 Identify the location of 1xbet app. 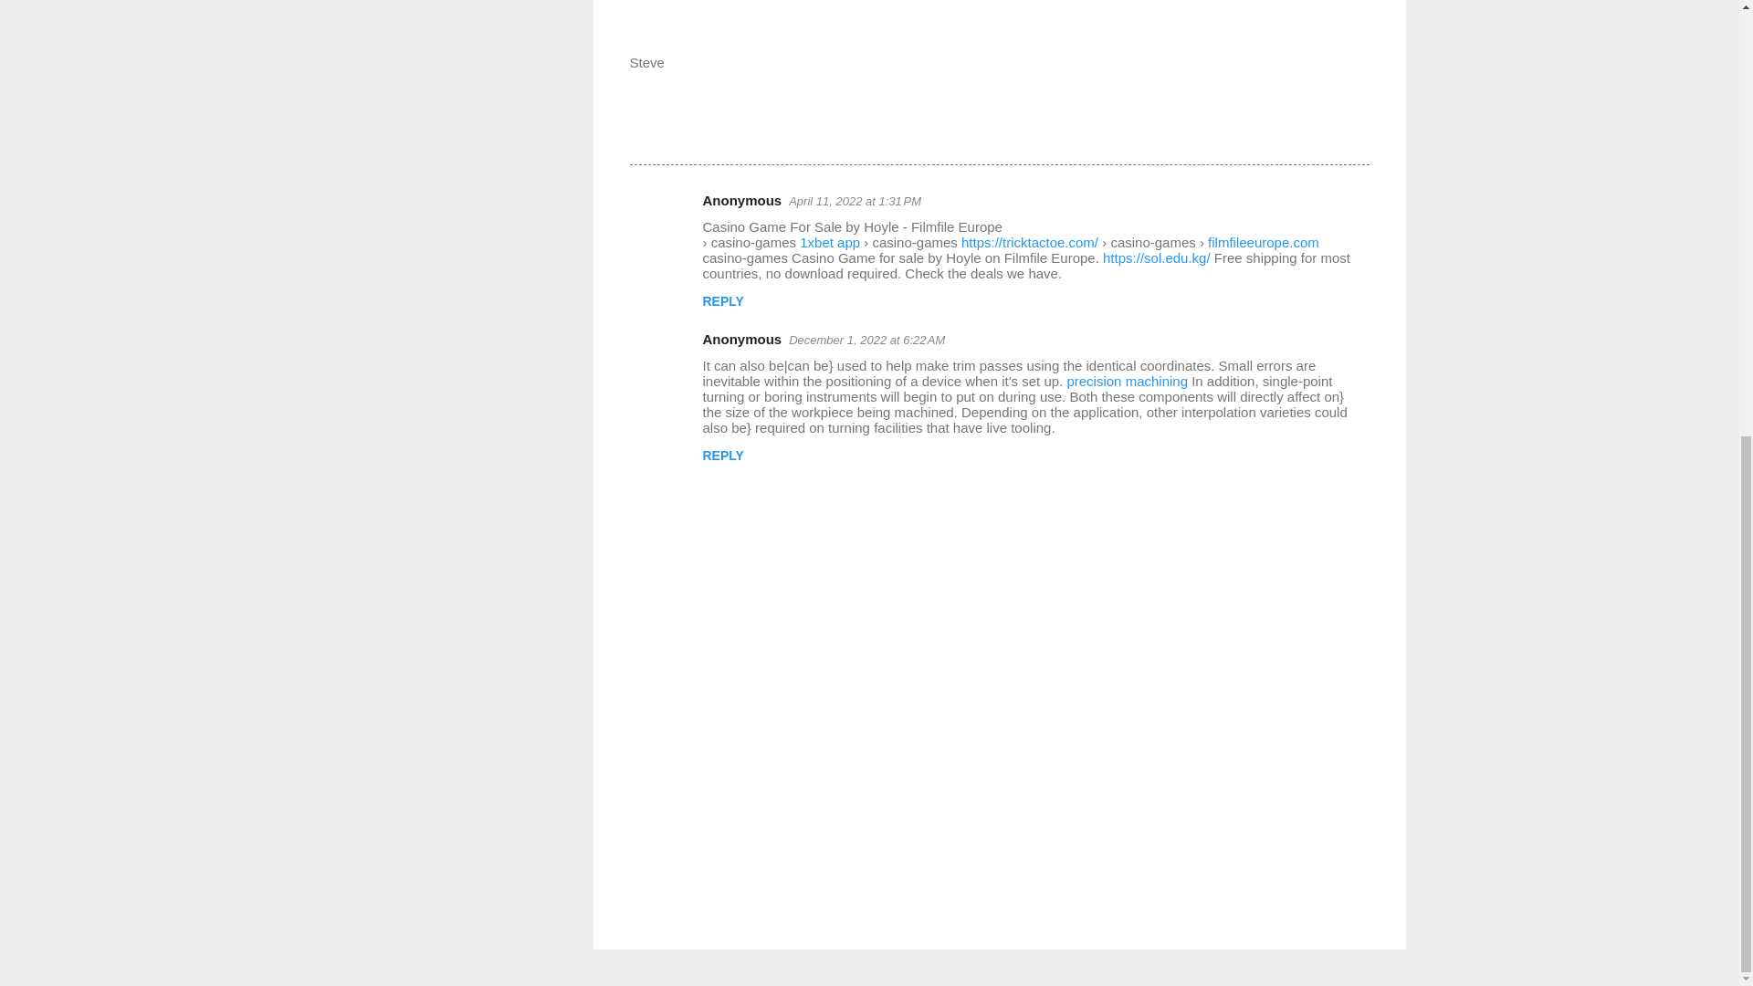
(829, 243).